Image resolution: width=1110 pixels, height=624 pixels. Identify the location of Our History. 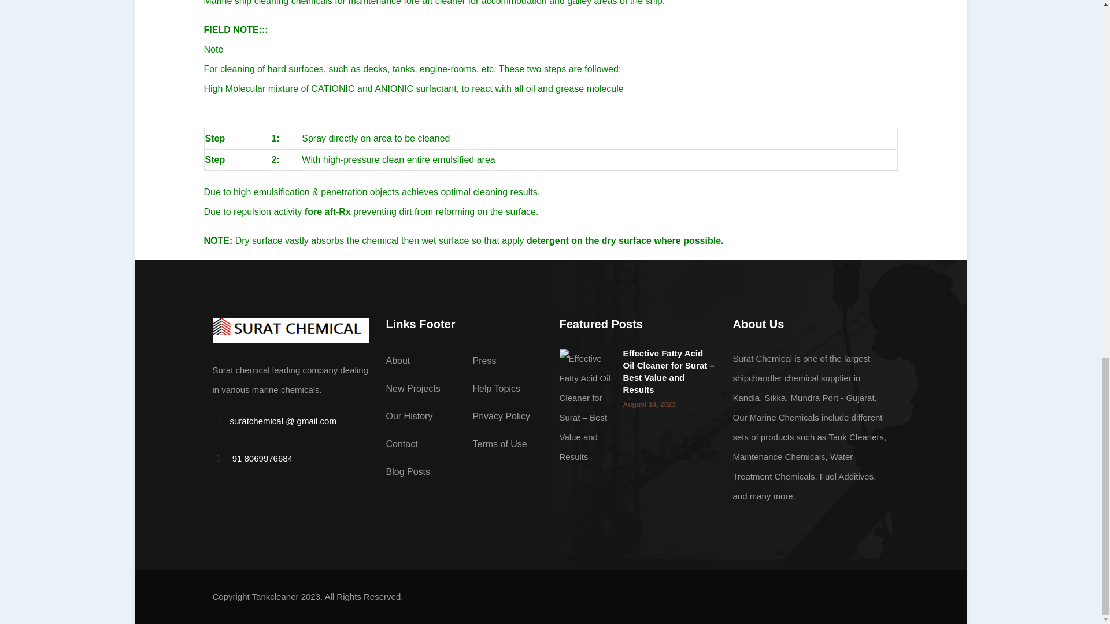
(409, 416).